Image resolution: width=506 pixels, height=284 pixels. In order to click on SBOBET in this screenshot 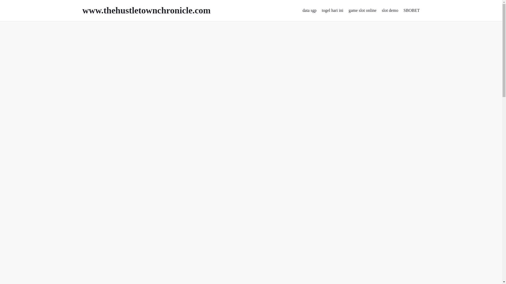, I will do `click(411, 11)`.